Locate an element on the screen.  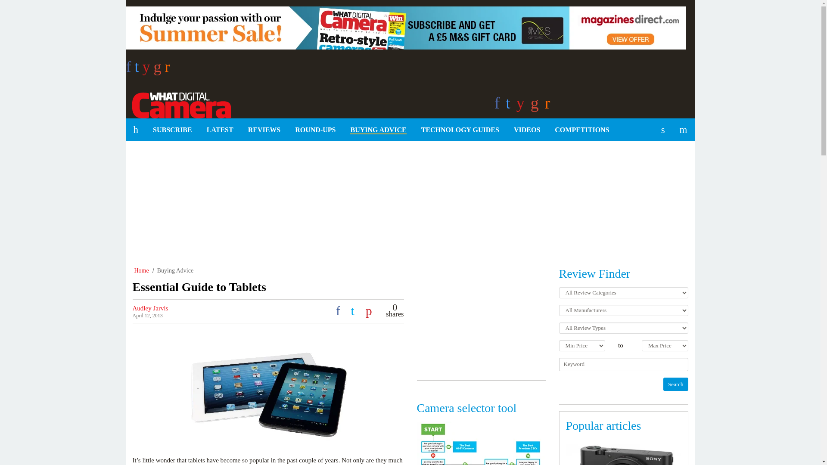
t is located at coordinates (138, 69).